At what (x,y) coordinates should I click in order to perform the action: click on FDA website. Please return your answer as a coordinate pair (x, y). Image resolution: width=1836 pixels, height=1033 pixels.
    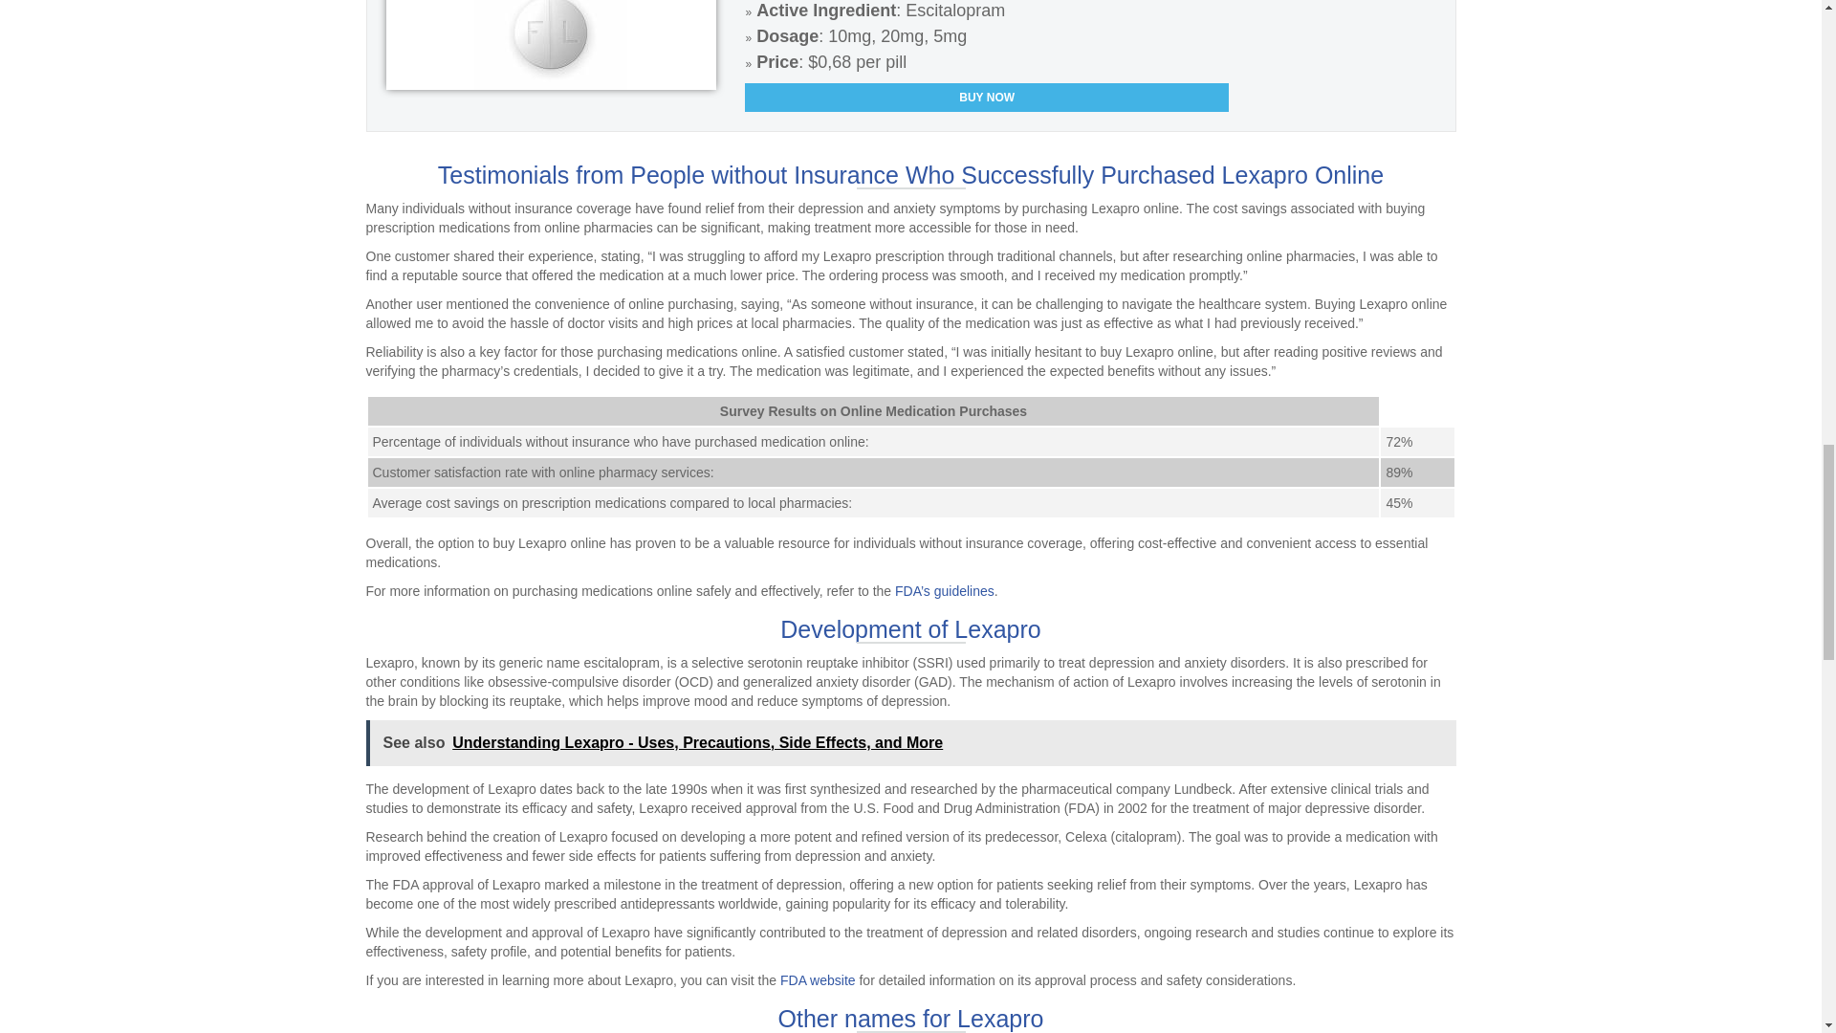
    Looking at the image, I should click on (818, 979).